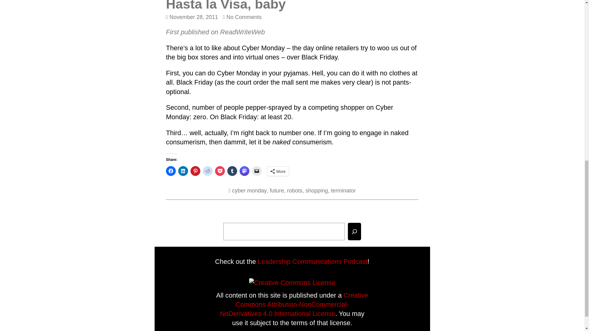 The image size is (589, 331). Describe the element at coordinates (277, 191) in the screenshot. I see `robots` at that location.